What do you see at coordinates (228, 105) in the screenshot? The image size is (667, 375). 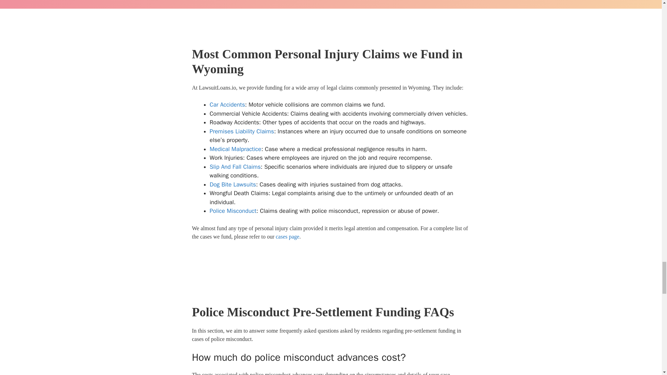 I see `Car Accidents` at bounding box center [228, 105].